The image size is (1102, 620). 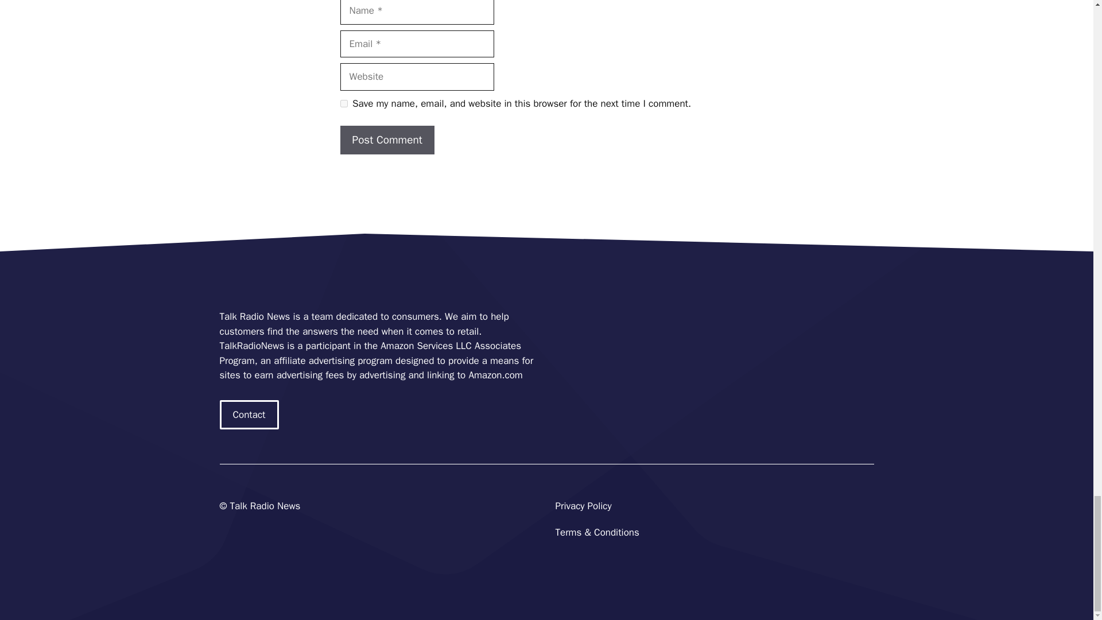 I want to click on Privacy Policy, so click(x=583, y=506).